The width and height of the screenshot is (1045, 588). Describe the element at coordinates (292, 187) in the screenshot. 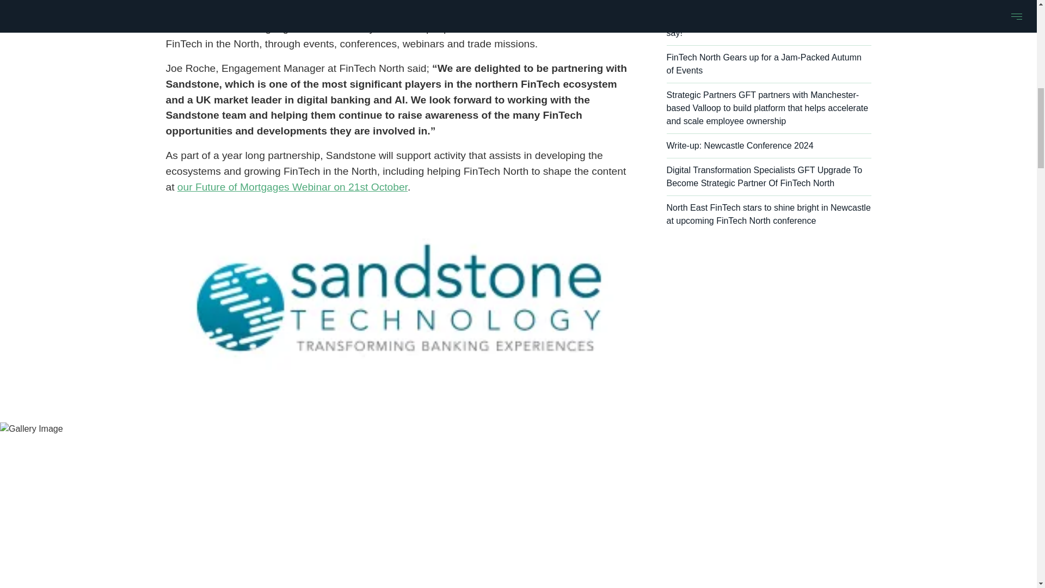

I see `our Future of Mortgages Webinar on 21st October` at that location.